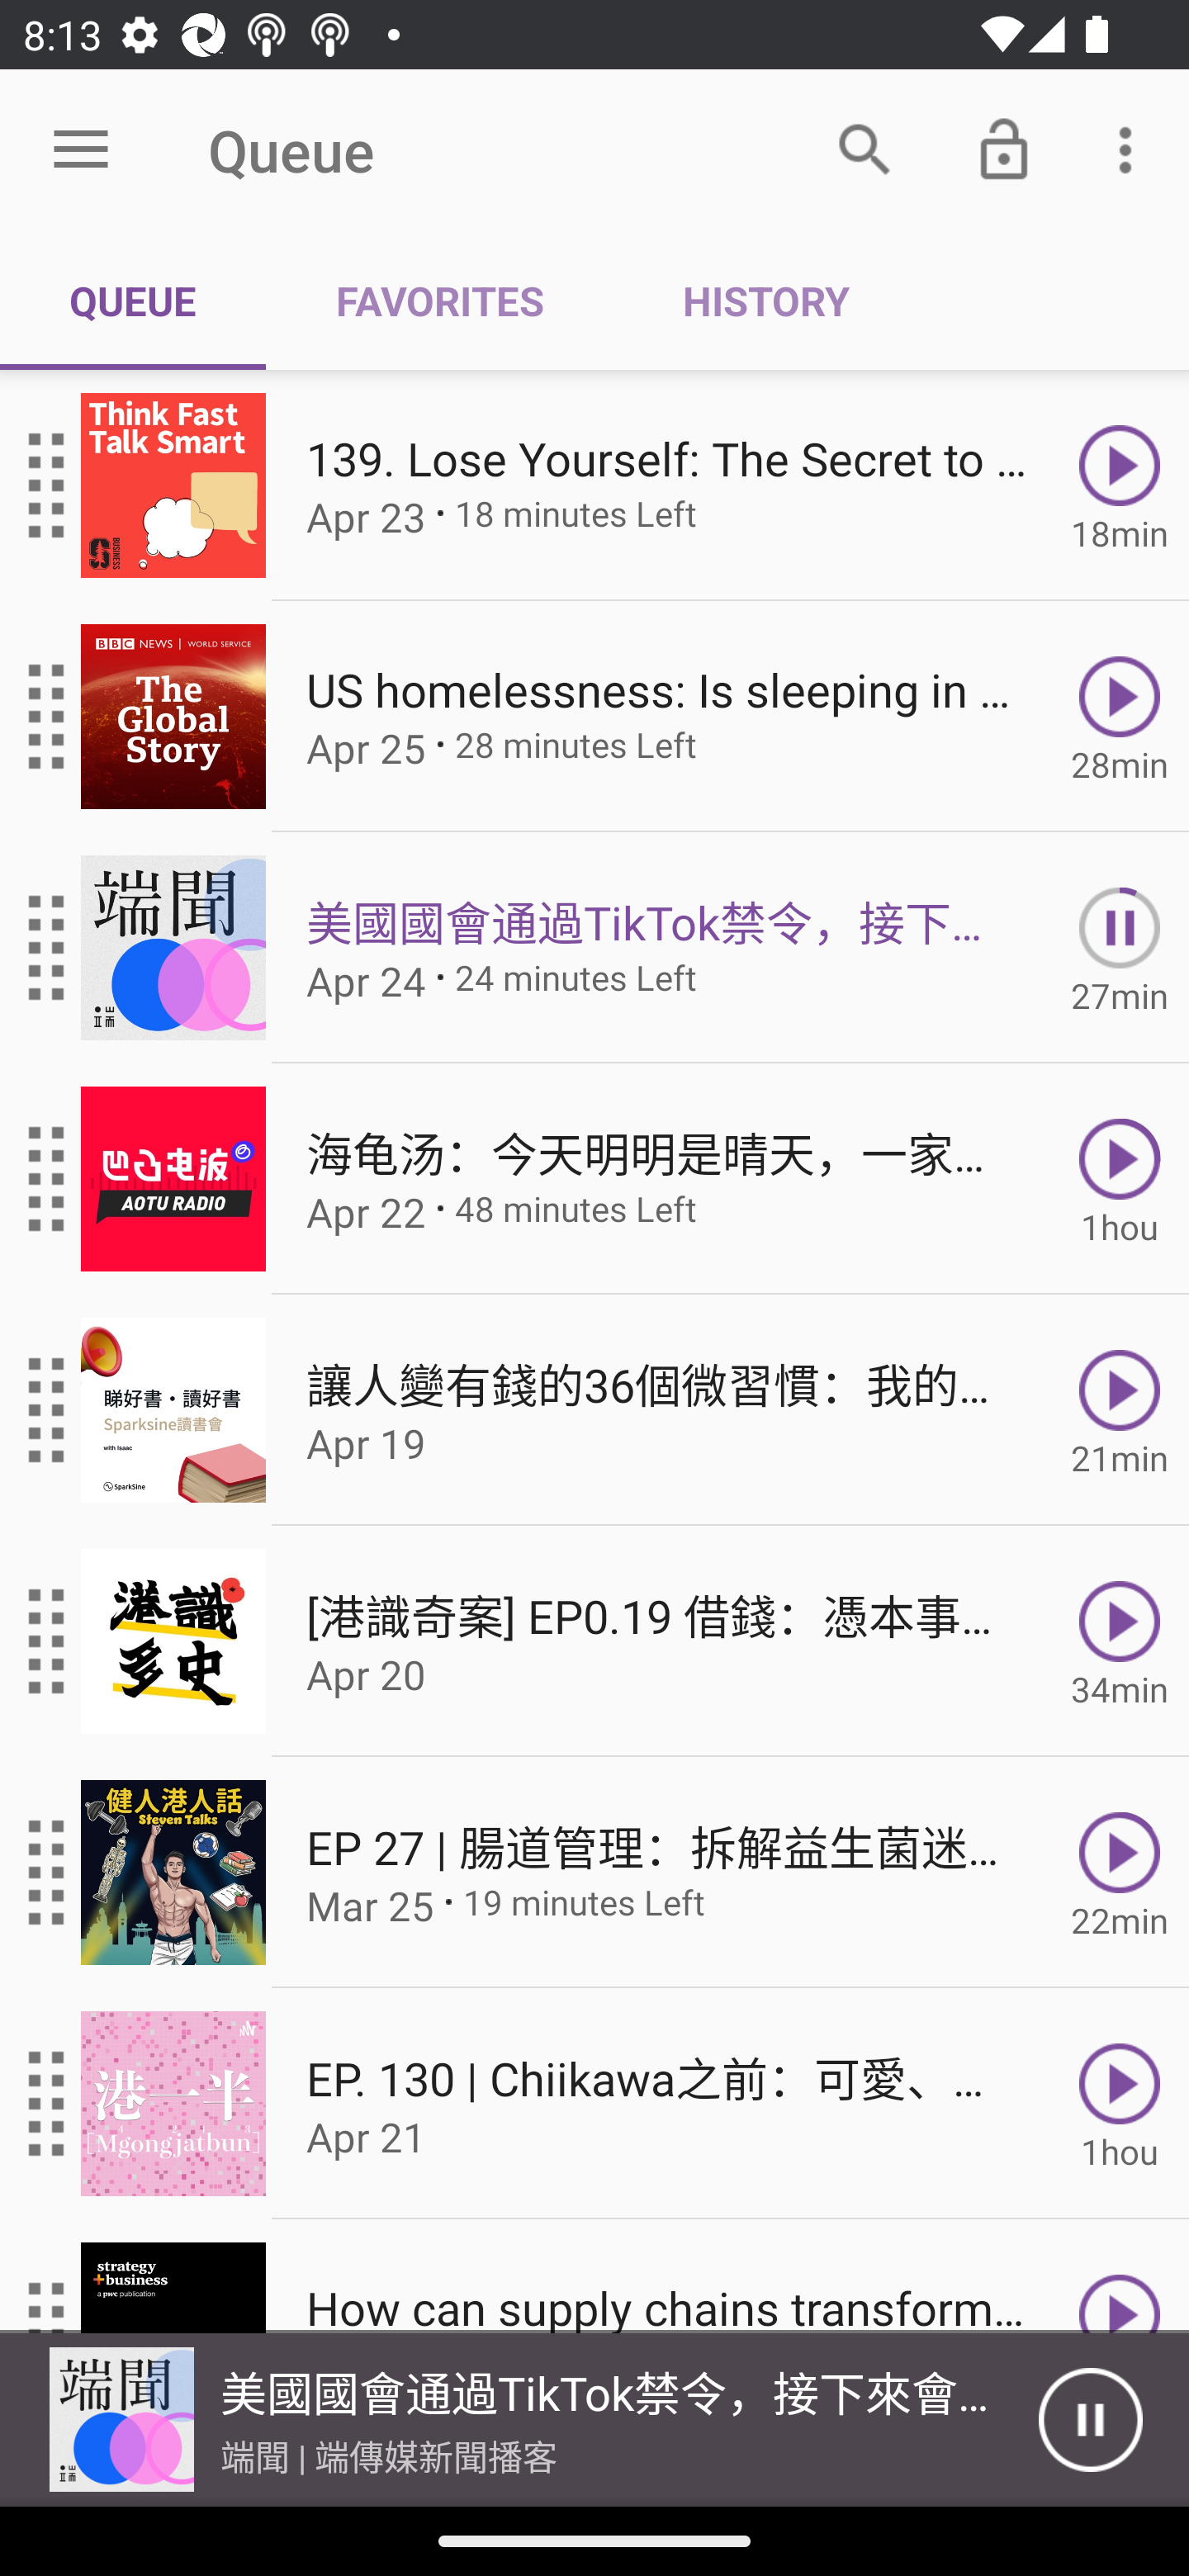 This screenshot has height=2576, width=1189. I want to click on Play 21min, so click(1120, 1410).